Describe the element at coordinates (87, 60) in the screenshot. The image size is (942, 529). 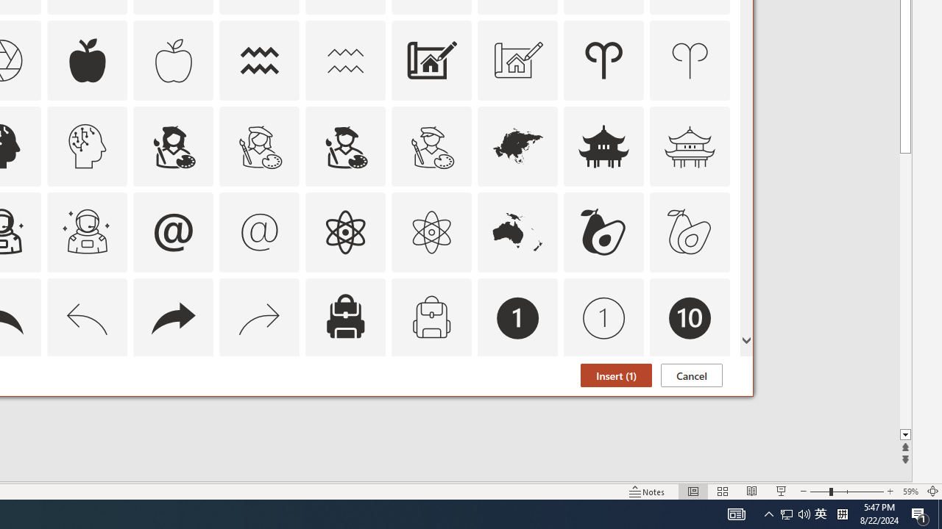
I see `AutomationID: Icons_Apple` at that location.